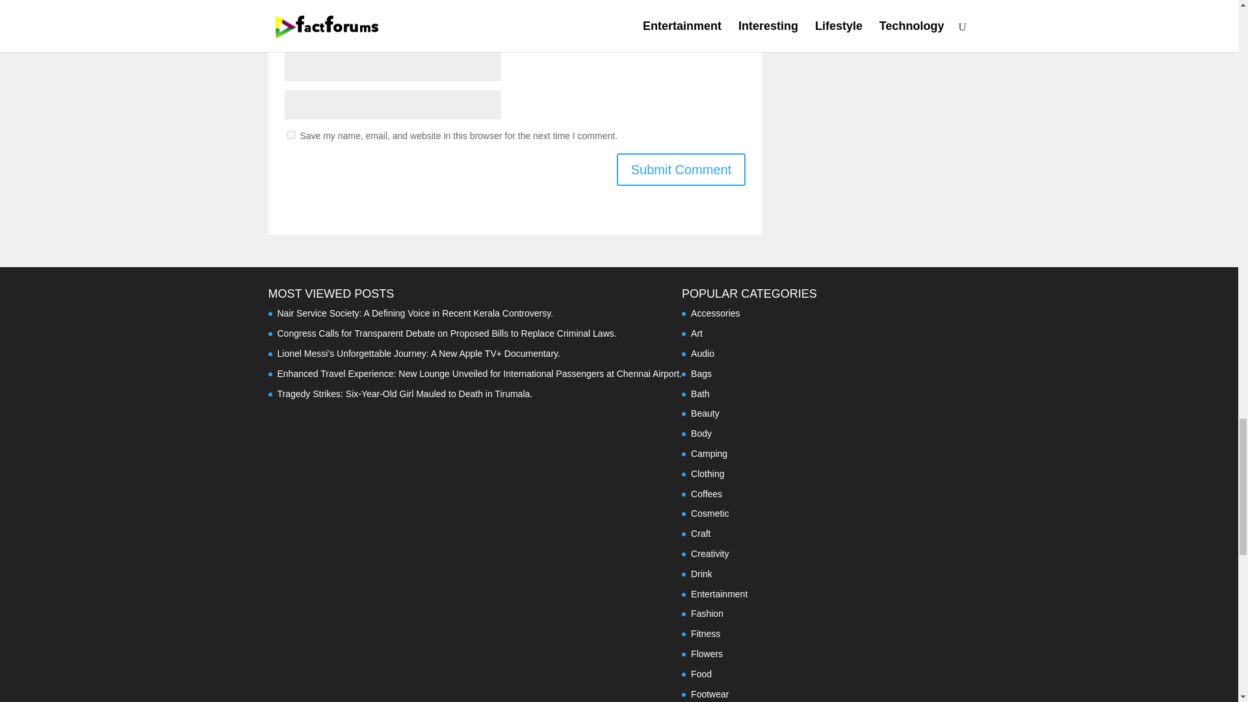  I want to click on Beauty, so click(705, 413).